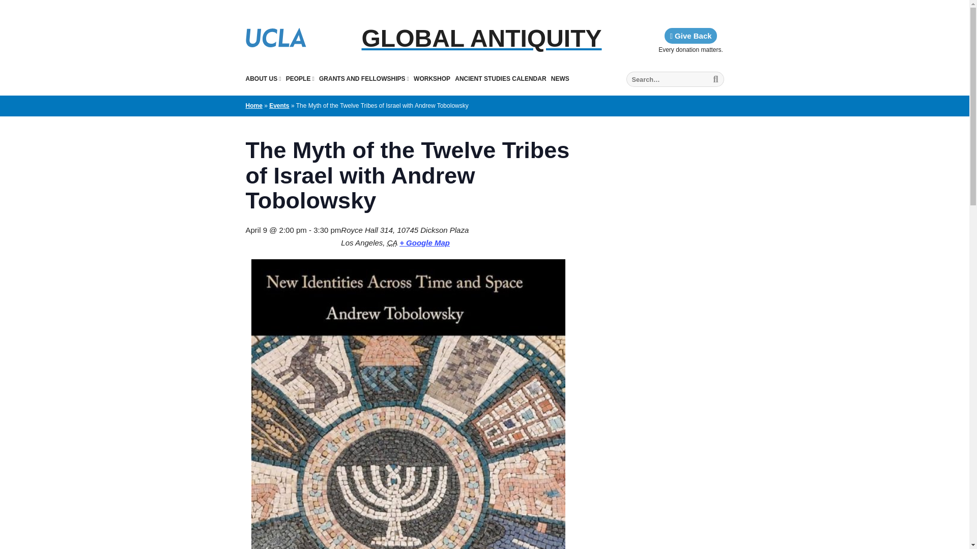 This screenshot has width=977, height=549. Describe the element at coordinates (279, 105) in the screenshot. I see `Events` at that location.